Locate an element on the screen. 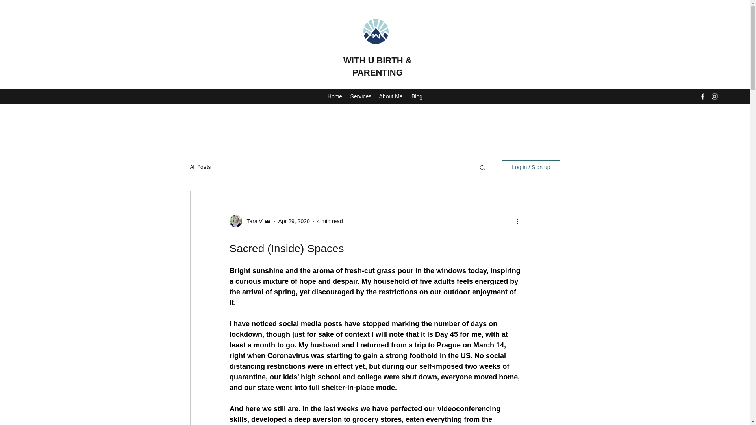  Apr 29, 2020 is located at coordinates (294, 221).